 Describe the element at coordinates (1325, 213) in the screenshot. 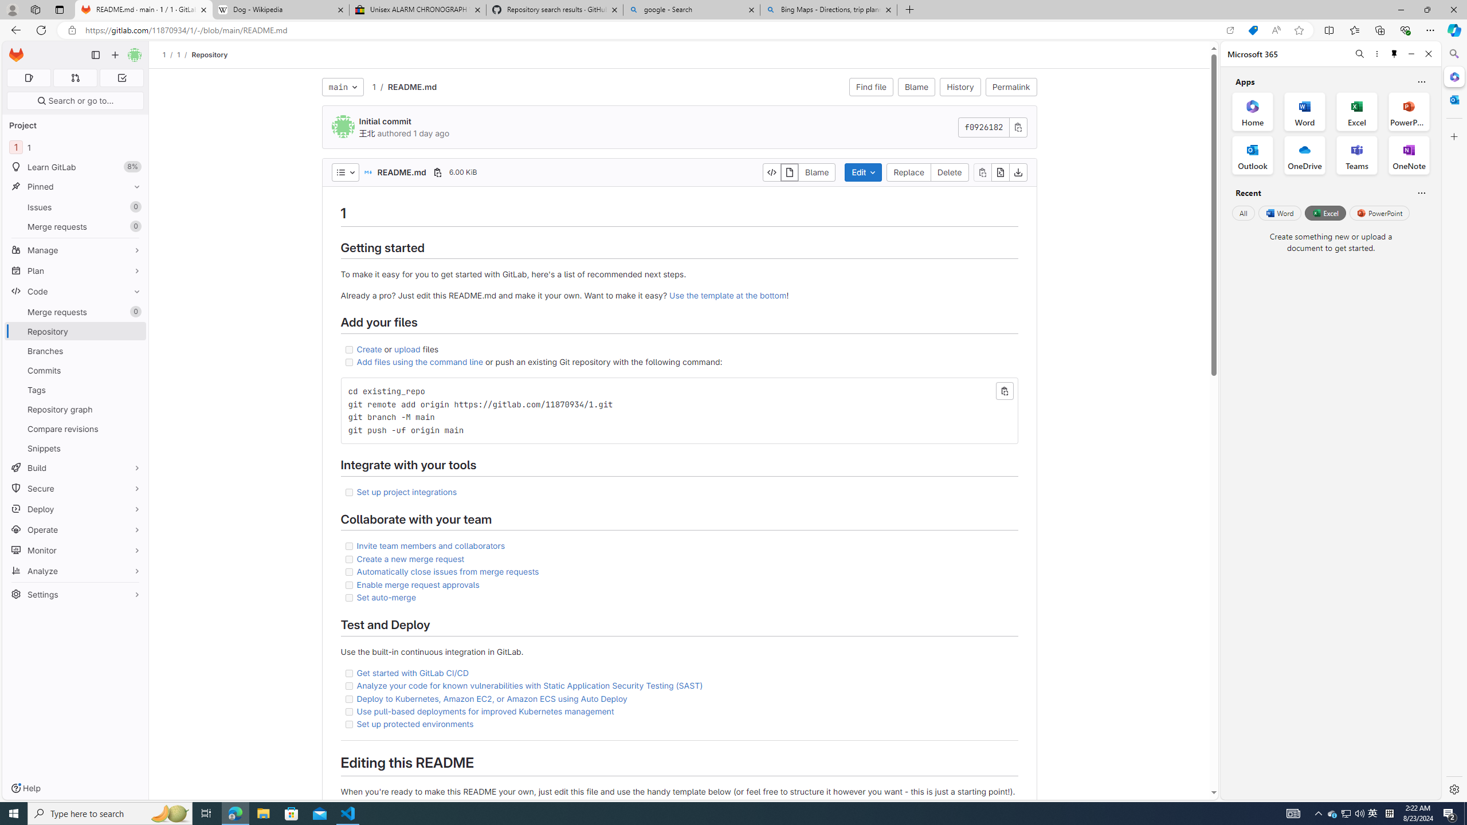

I see `Excel` at that location.